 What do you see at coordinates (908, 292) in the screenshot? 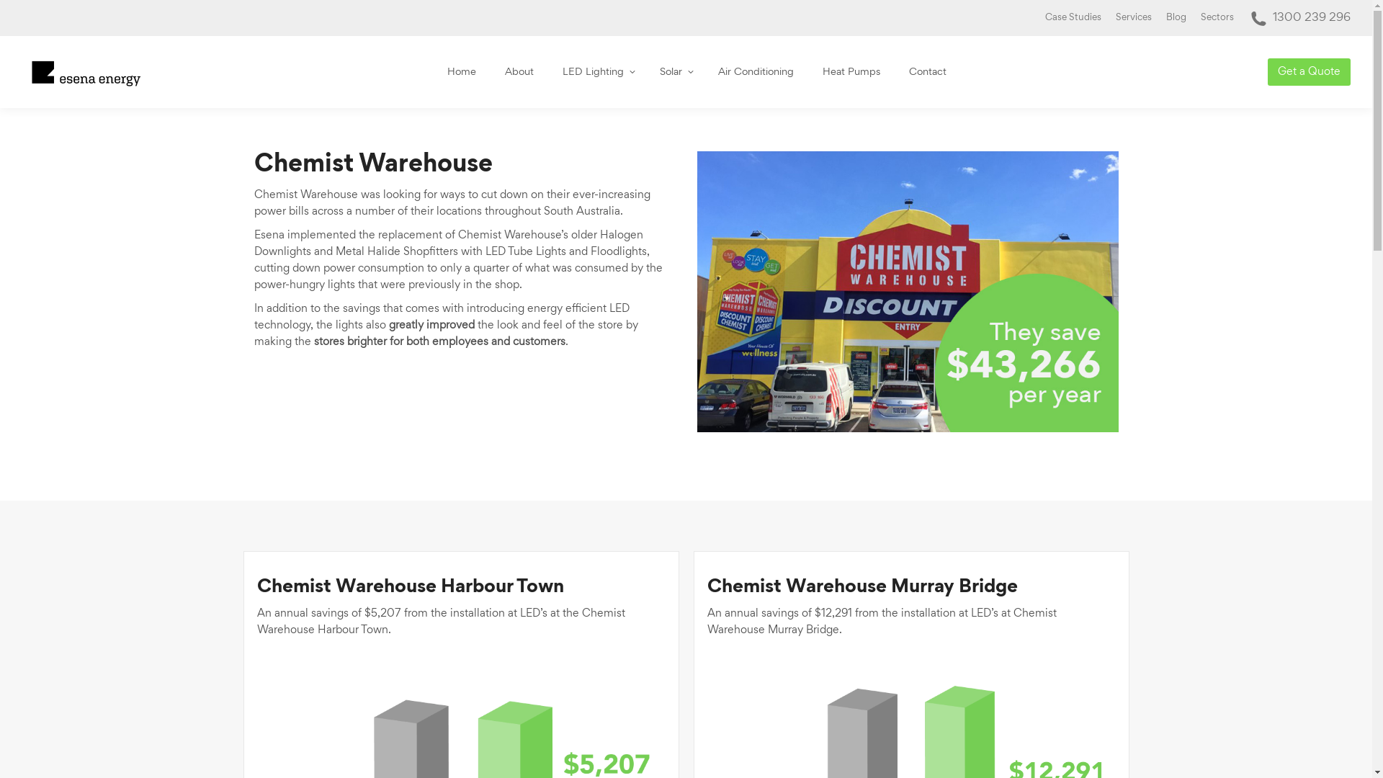
I see `Chemist Warehouse save $43,266 oer year` at bounding box center [908, 292].